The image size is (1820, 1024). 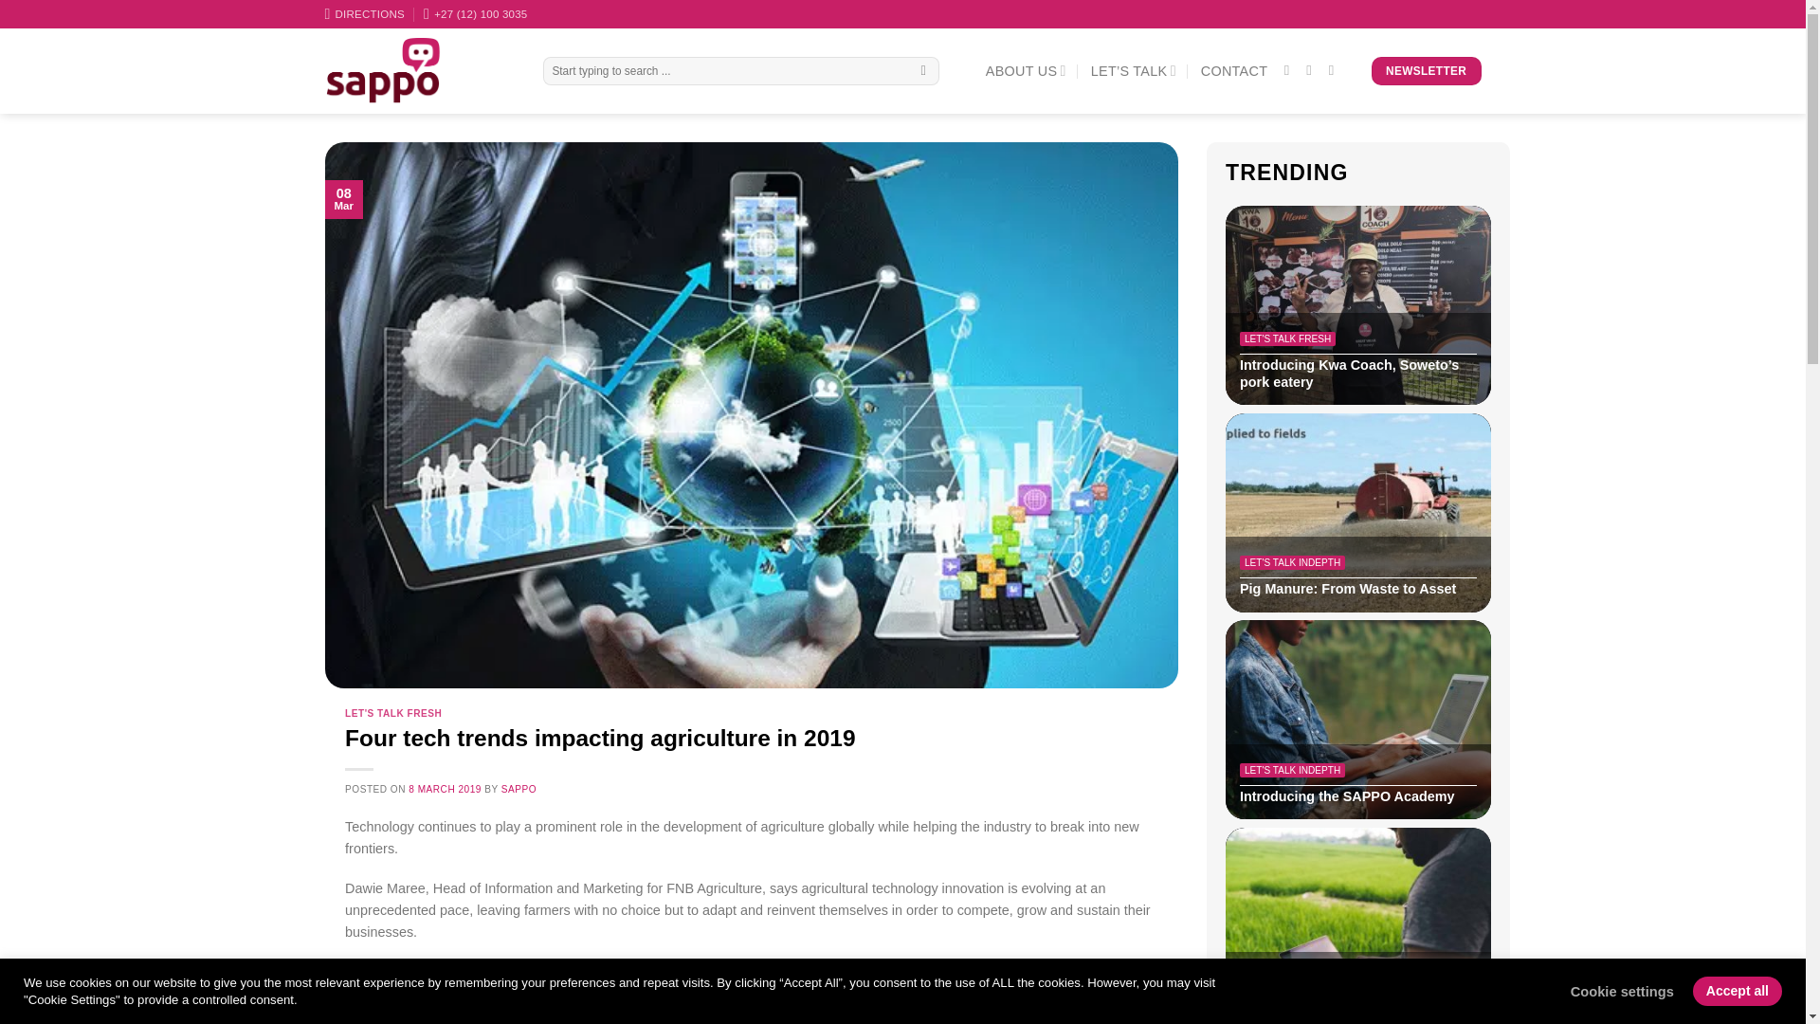 I want to click on CONTACT, so click(x=1234, y=70).